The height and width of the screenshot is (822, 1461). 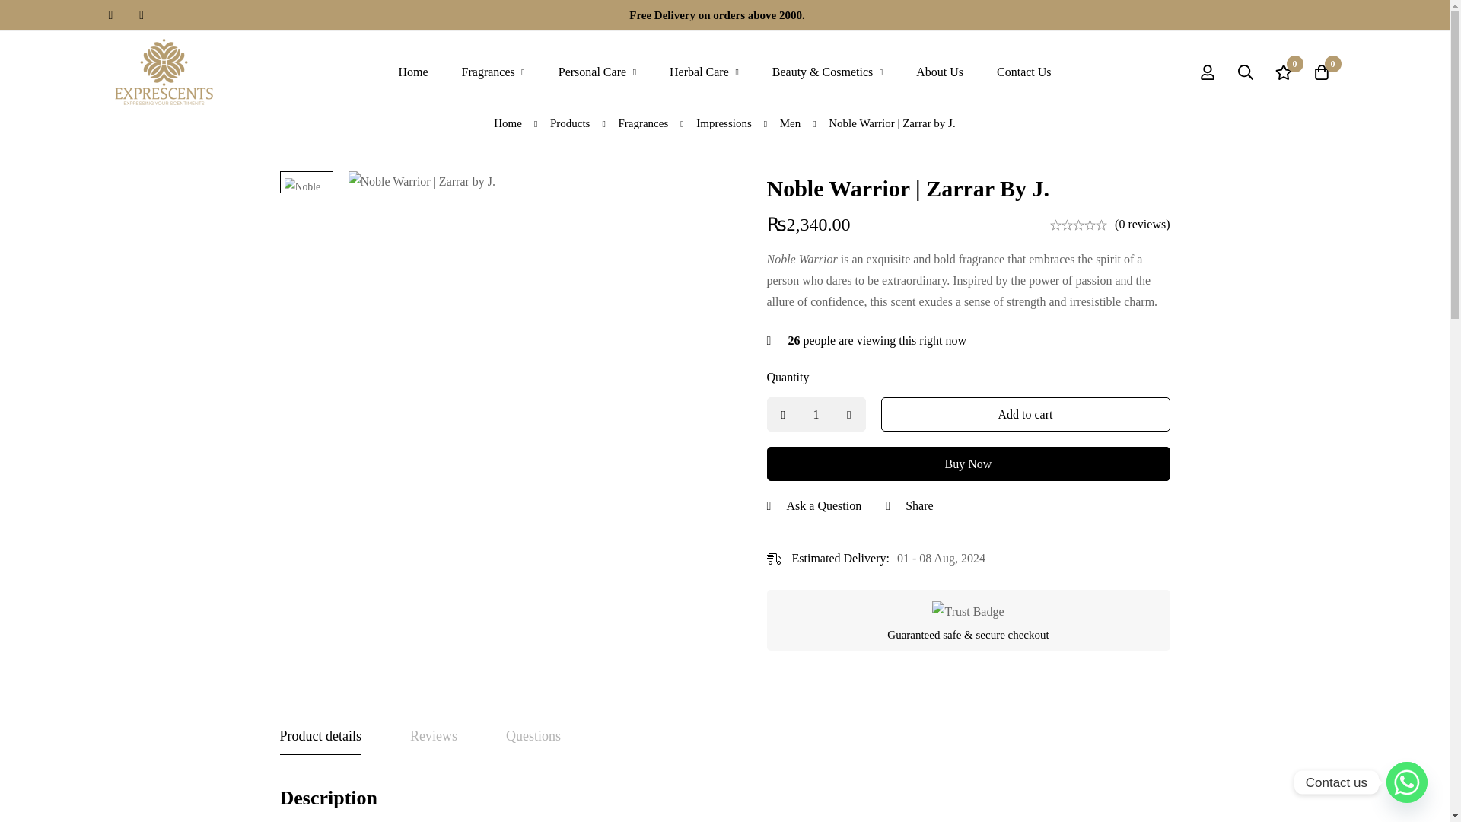 What do you see at coordinates (412, 72) in the screenshot?
I see `Home` at bounding box center [412, 72].